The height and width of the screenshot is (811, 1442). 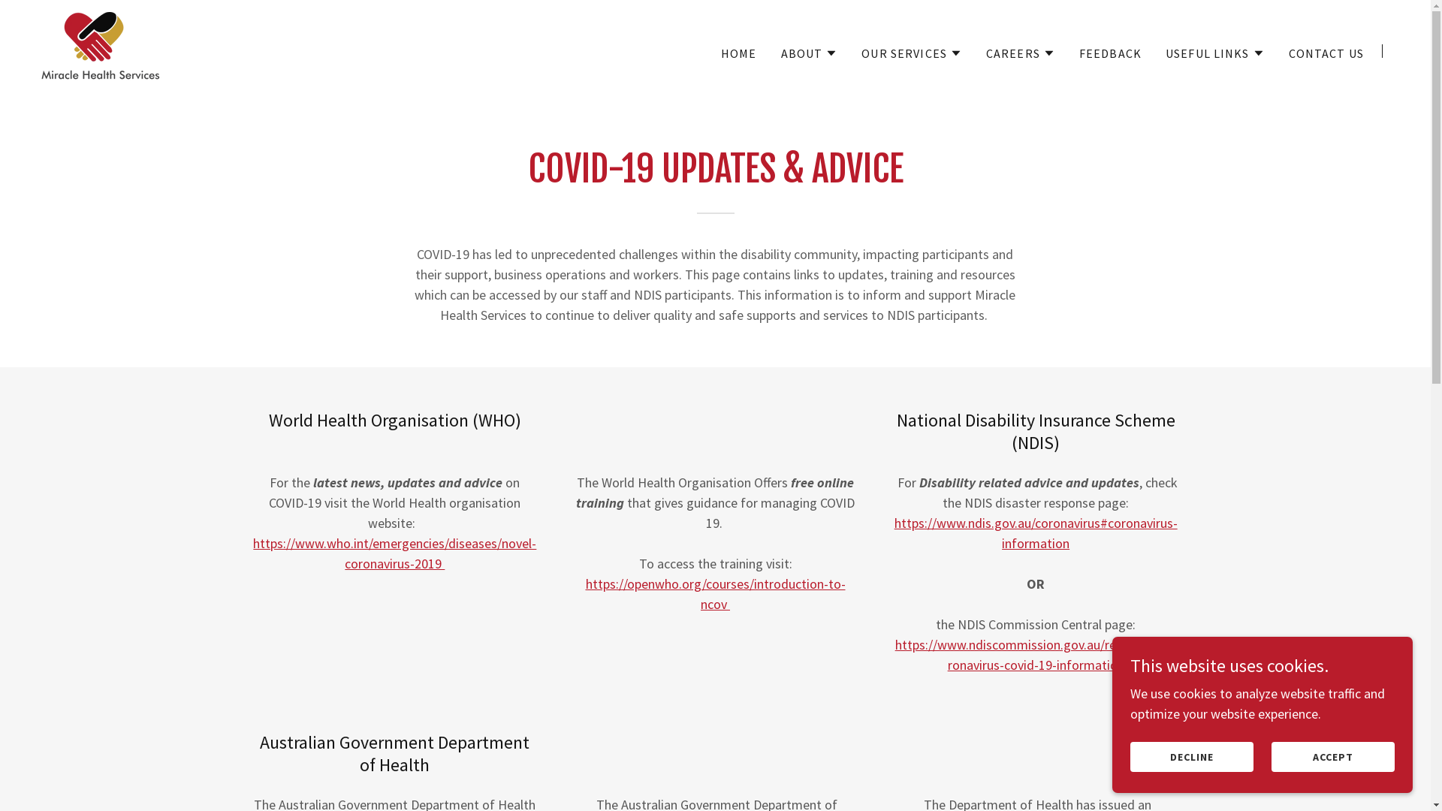 What do you see at coordinates (1021, 53) in the screenshot?
I see `CAREERS` at bounding box center [1021, 53].